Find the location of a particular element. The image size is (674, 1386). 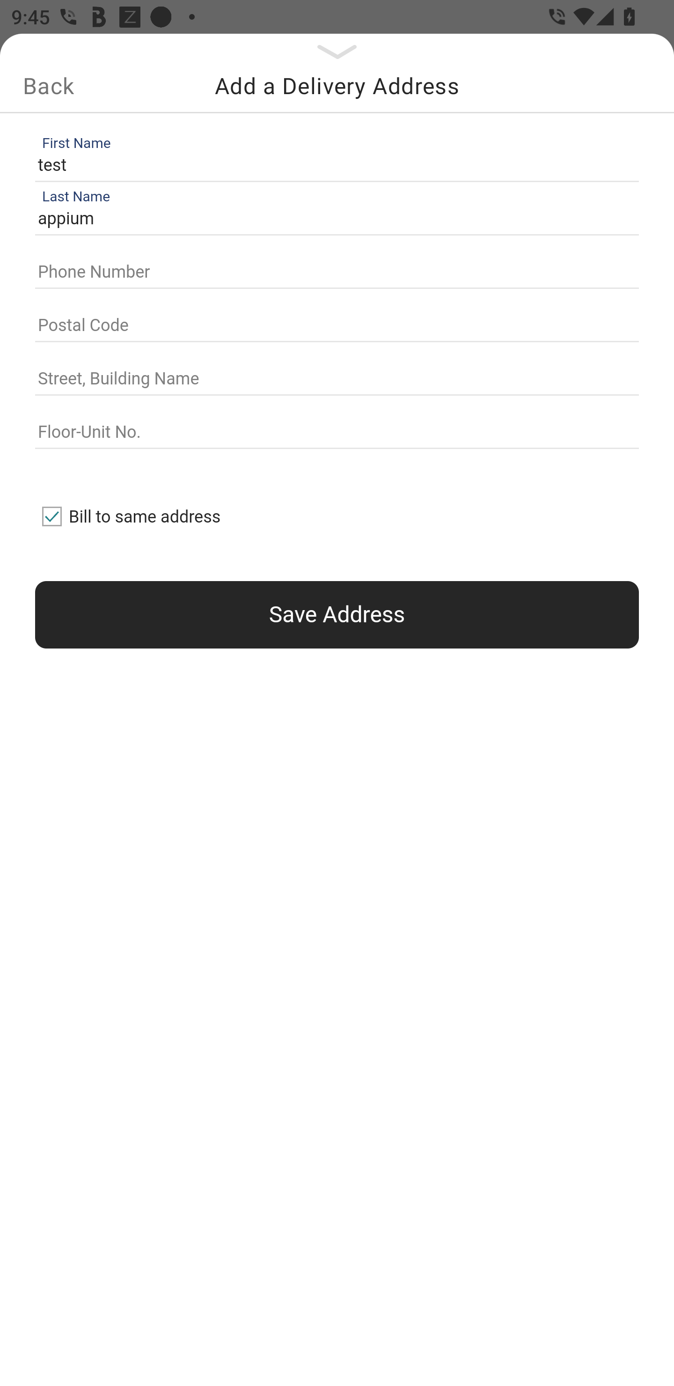

Back is located at coordinates (48, 86).